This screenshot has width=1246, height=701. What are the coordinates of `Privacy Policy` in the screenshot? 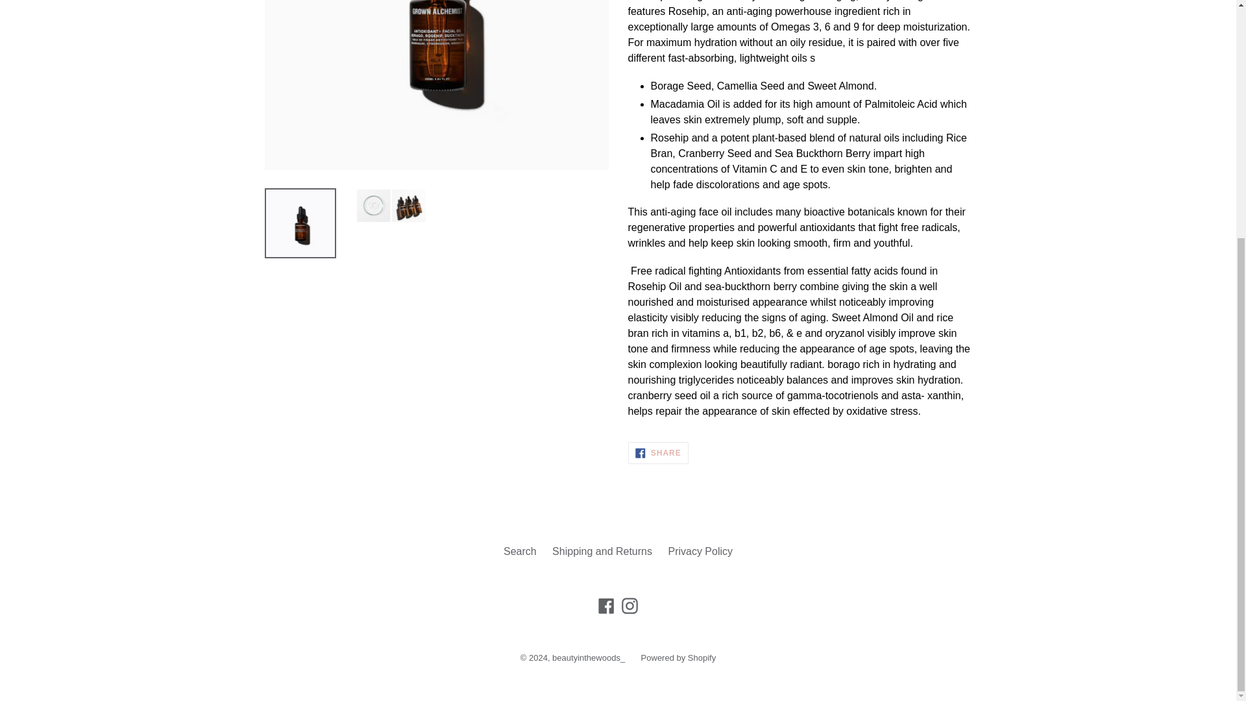 It's located at (679, 657).